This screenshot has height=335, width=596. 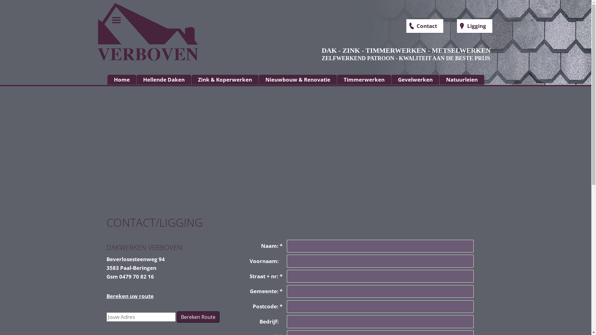 What do you see at coordinates (122, 80) in the screenshot?
I see `Home` at bounding box center [122, 80].